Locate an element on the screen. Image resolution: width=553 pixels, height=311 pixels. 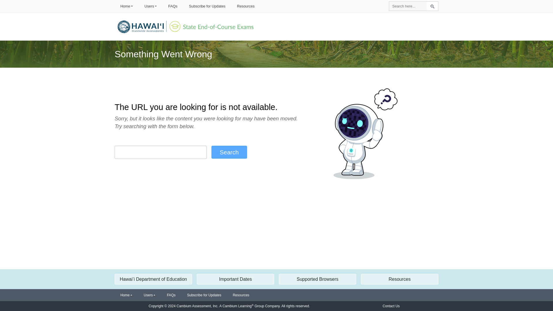
Resources is located at coordinates (241, 295).